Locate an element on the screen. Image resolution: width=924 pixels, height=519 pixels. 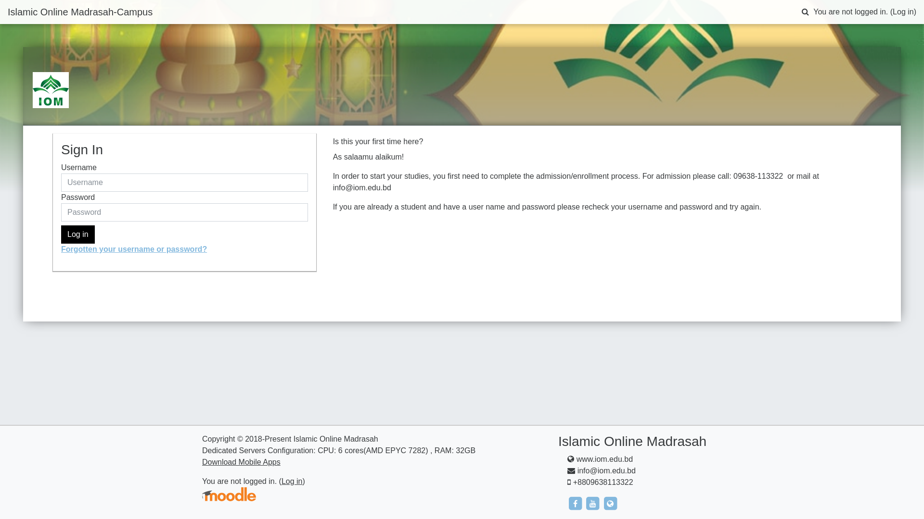
Forgotten your username or password? is located at coordinates (134, 249).